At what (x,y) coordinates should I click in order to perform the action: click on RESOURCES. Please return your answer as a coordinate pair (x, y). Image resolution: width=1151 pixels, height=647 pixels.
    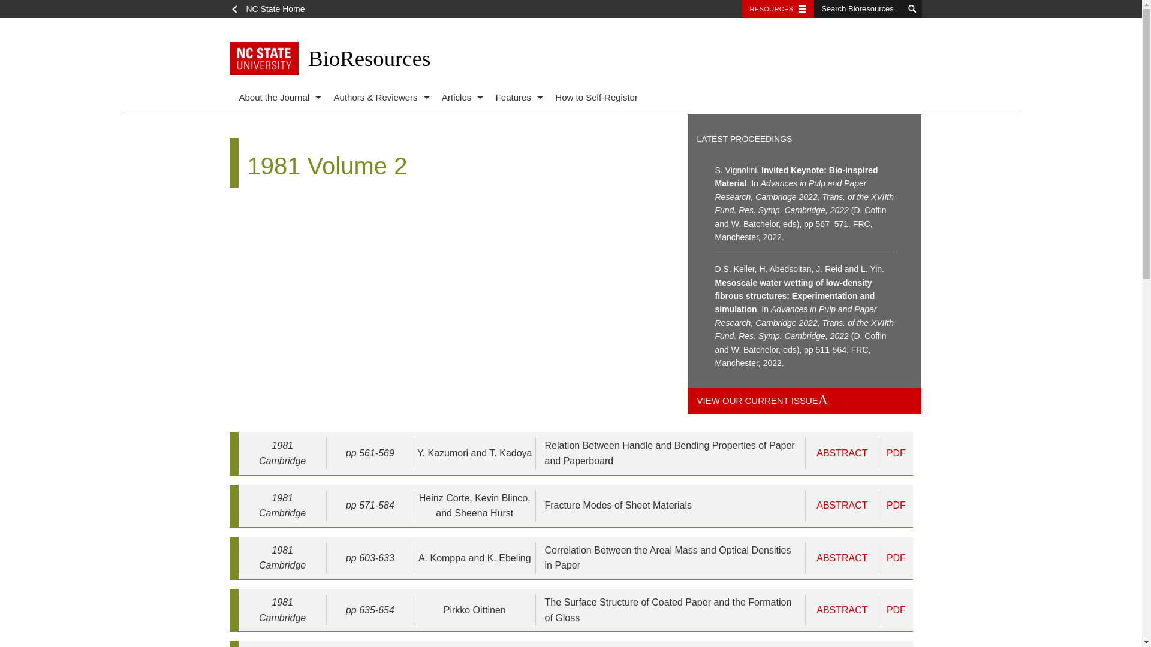
    Looking at the image, I should click on (778, 9).